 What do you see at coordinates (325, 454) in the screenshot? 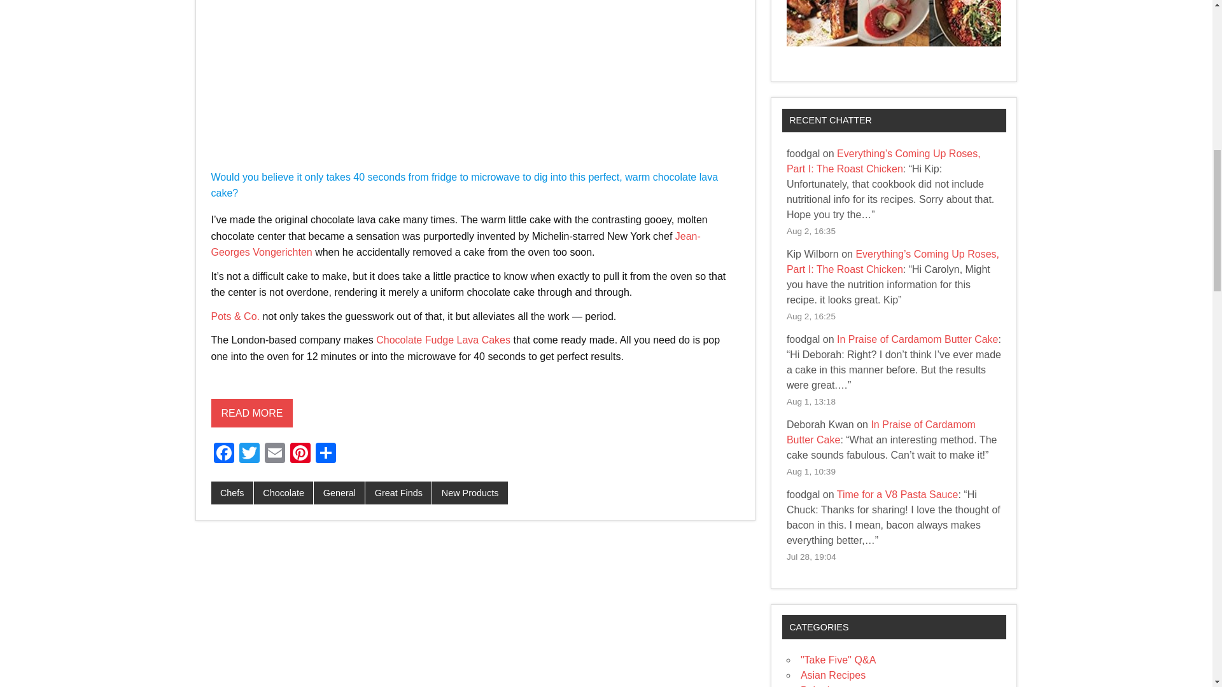
I see `Share` at bounding box center [325, 454].